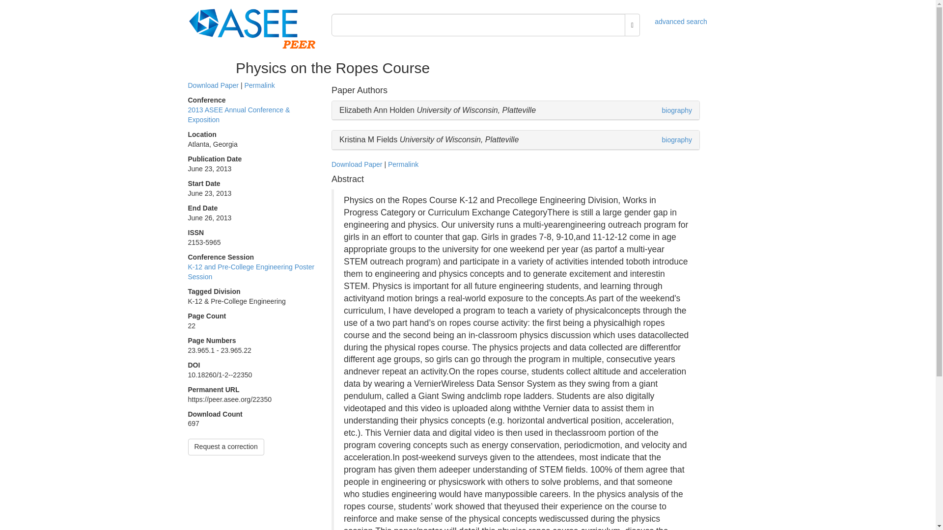 This screenshot has width=943, height=530. I want to click on advanced search, so click(681, 21).